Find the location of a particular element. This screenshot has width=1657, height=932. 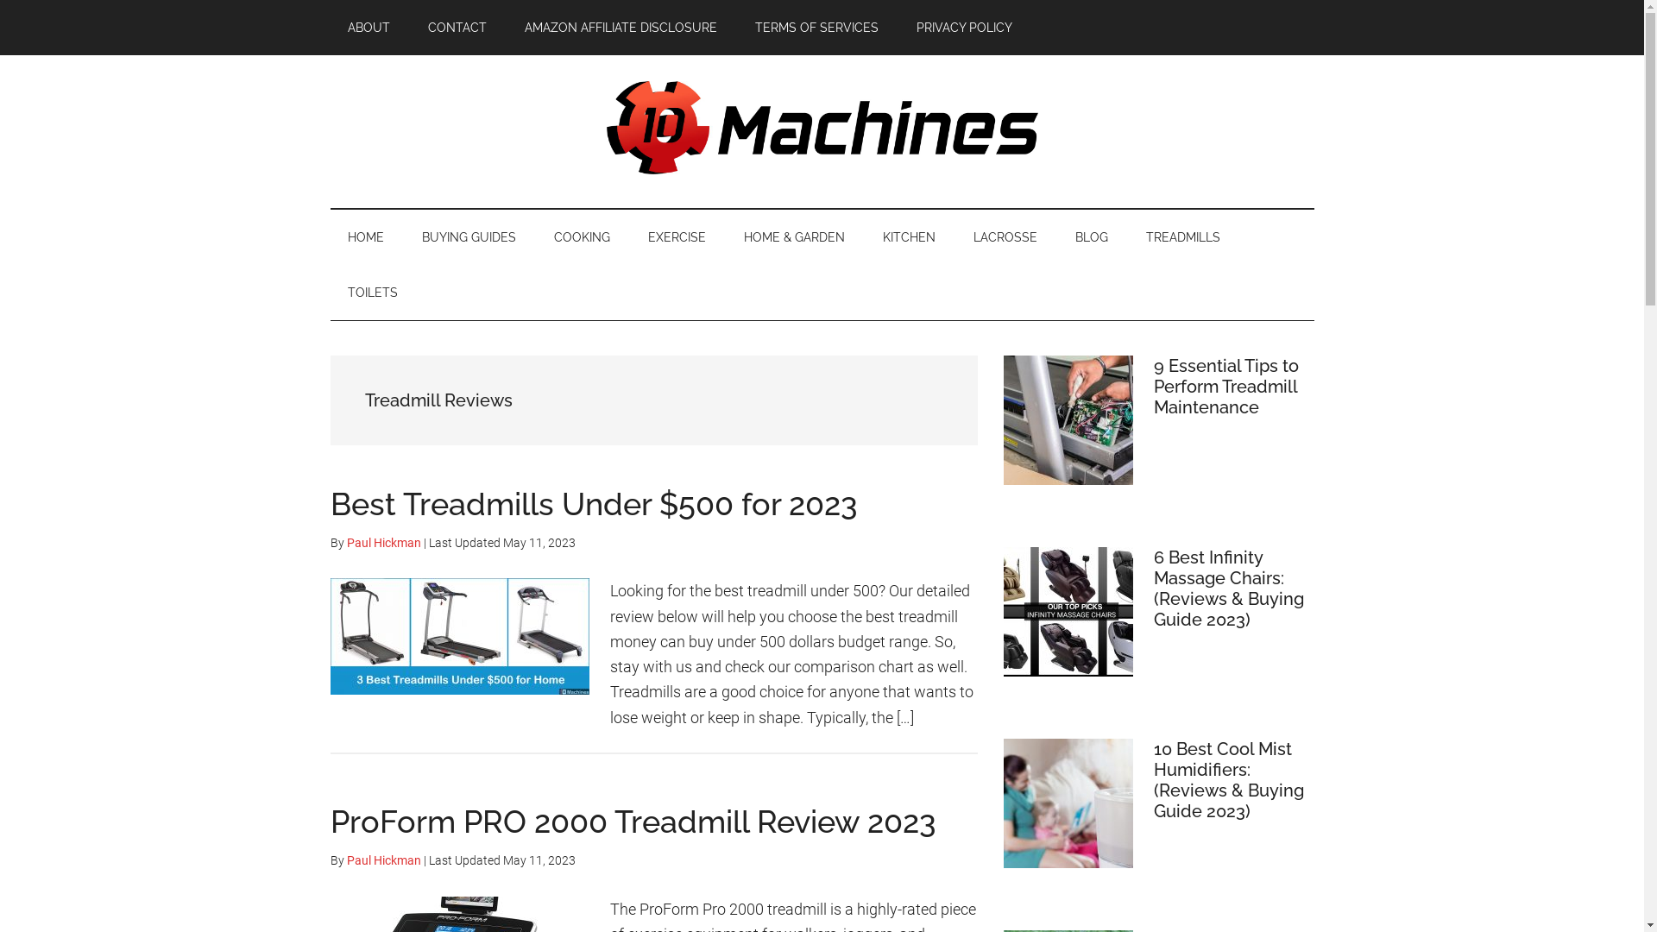

COOKING is located at coordinates (582, 237).